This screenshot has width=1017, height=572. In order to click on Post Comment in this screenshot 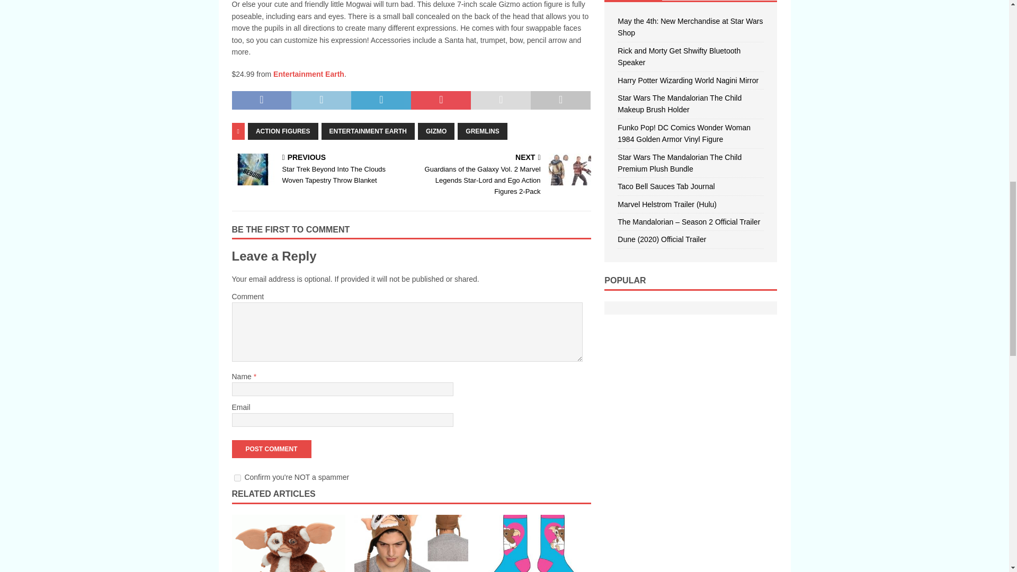, I will do `click(271, 449)`.